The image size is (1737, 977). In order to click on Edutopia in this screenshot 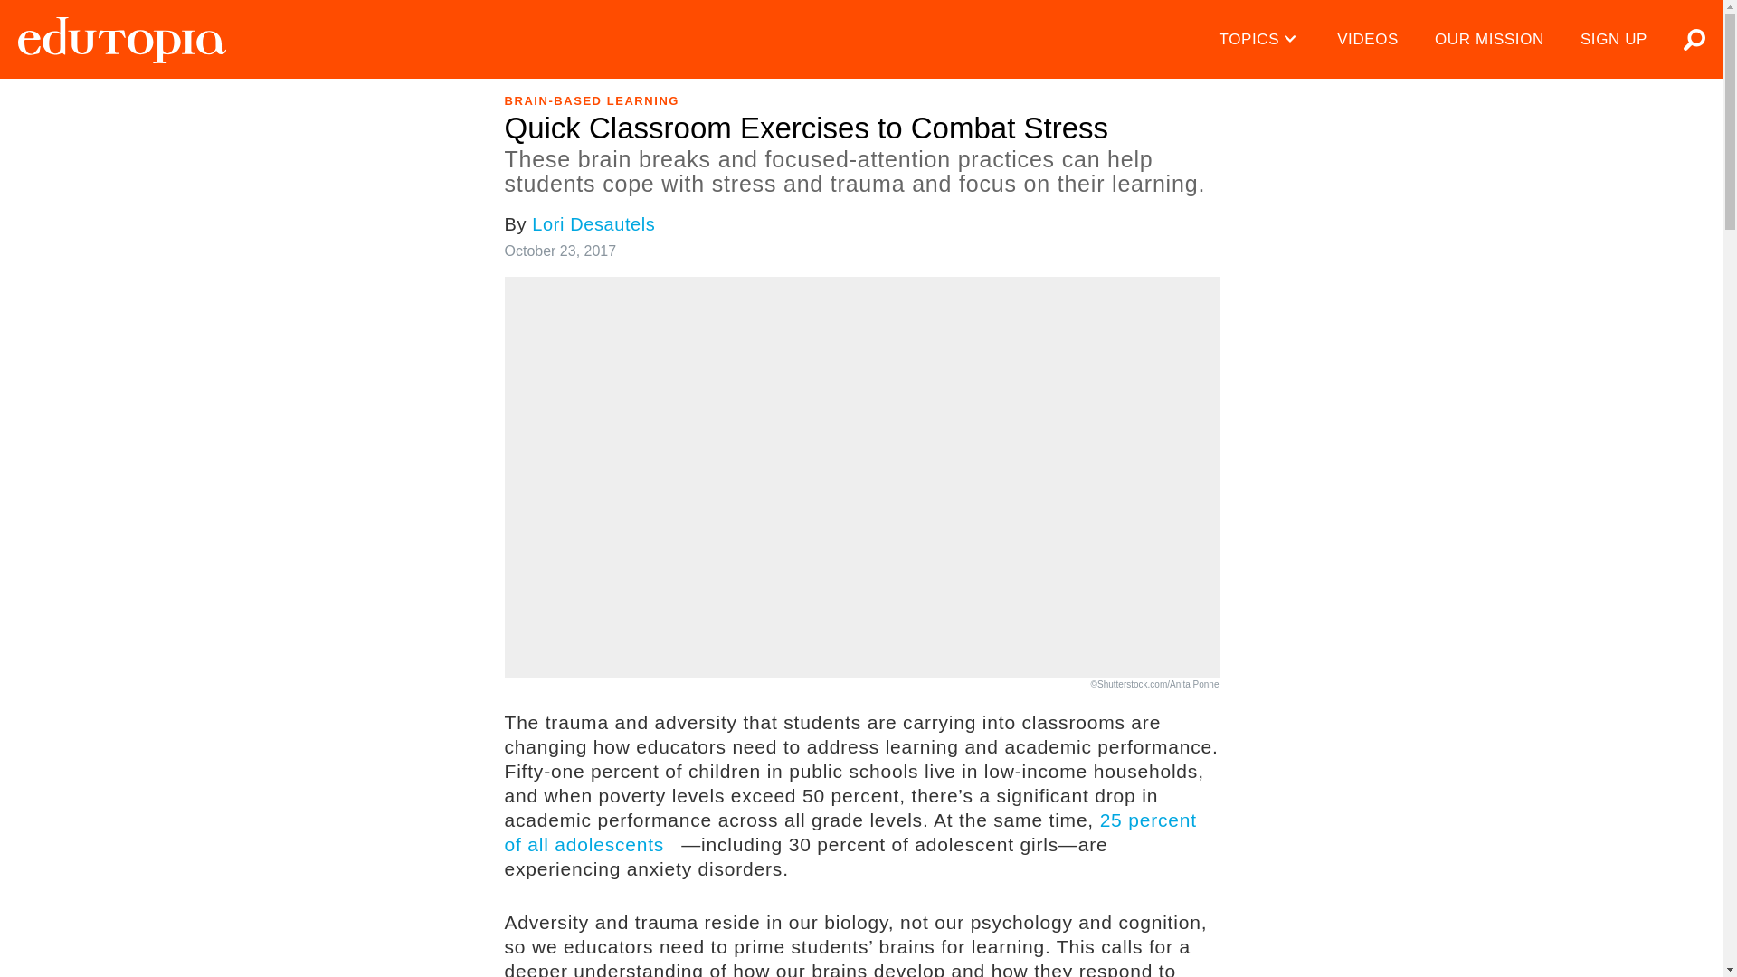, I will do `click(121, 40)`.